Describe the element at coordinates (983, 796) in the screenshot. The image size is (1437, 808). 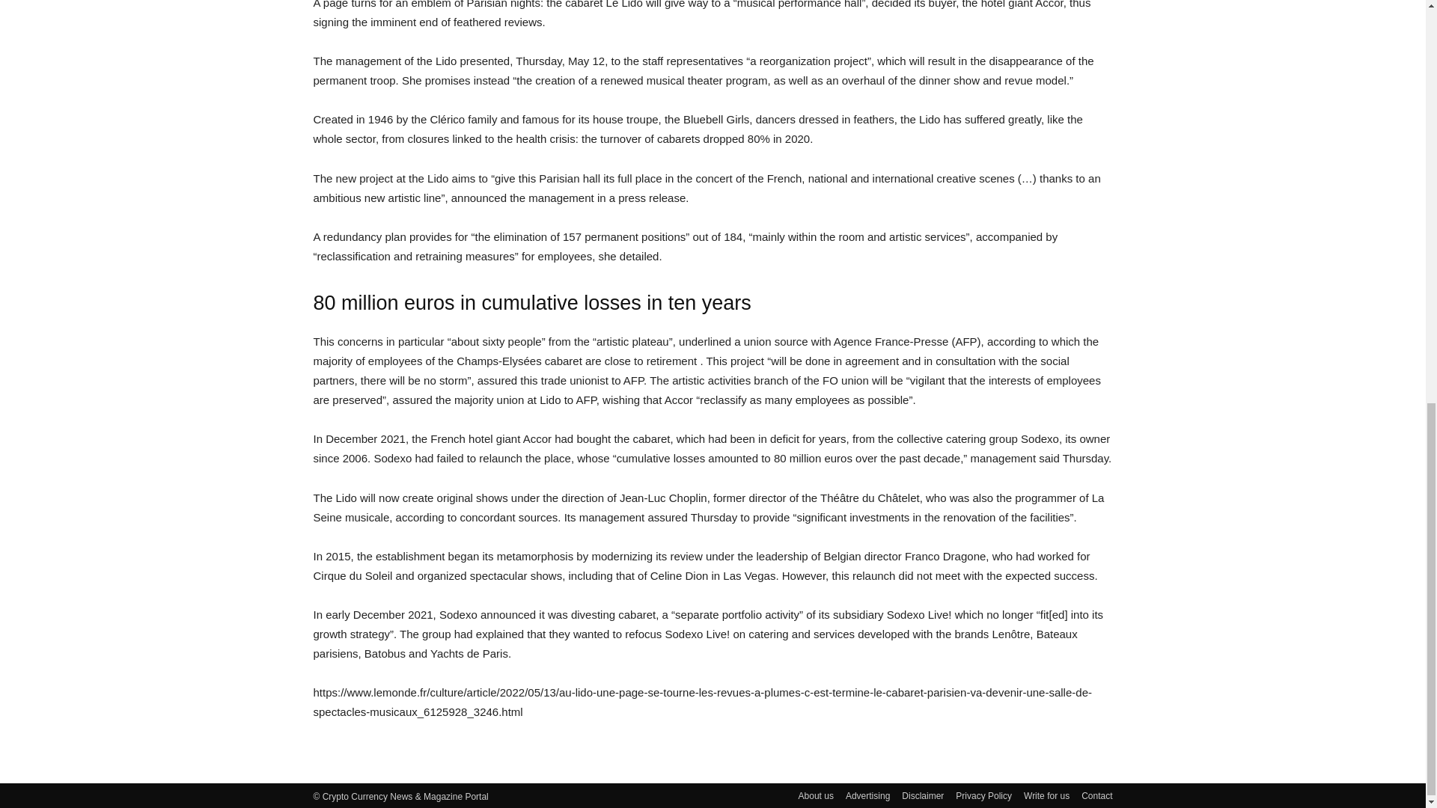
I see `Privacy Policy` at that location.